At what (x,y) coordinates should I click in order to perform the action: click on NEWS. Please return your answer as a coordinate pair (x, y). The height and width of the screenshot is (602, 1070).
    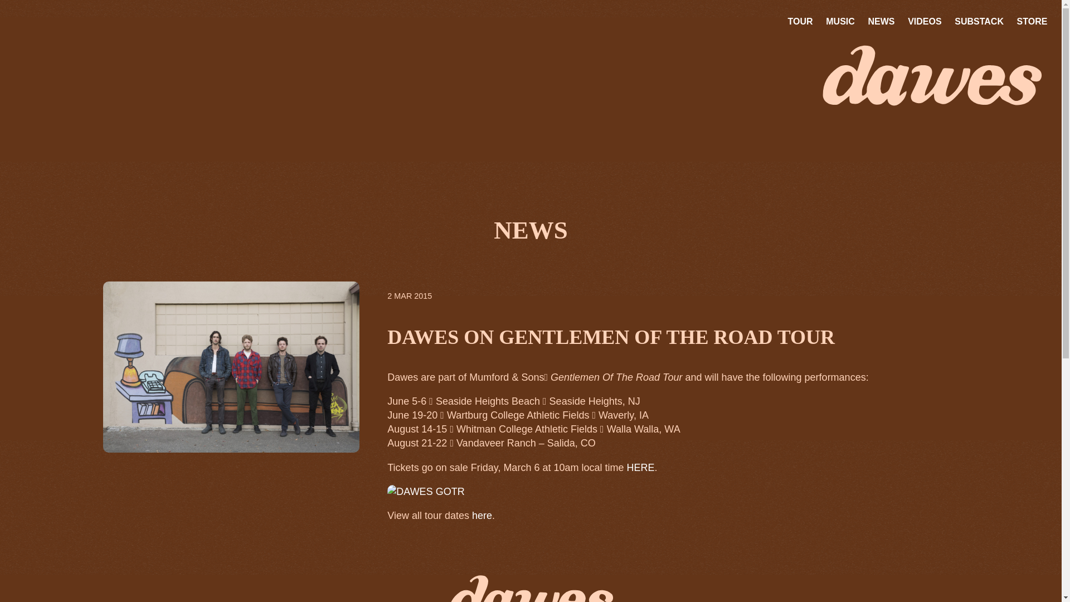
    Looking at the image, I should click on (881, 21).